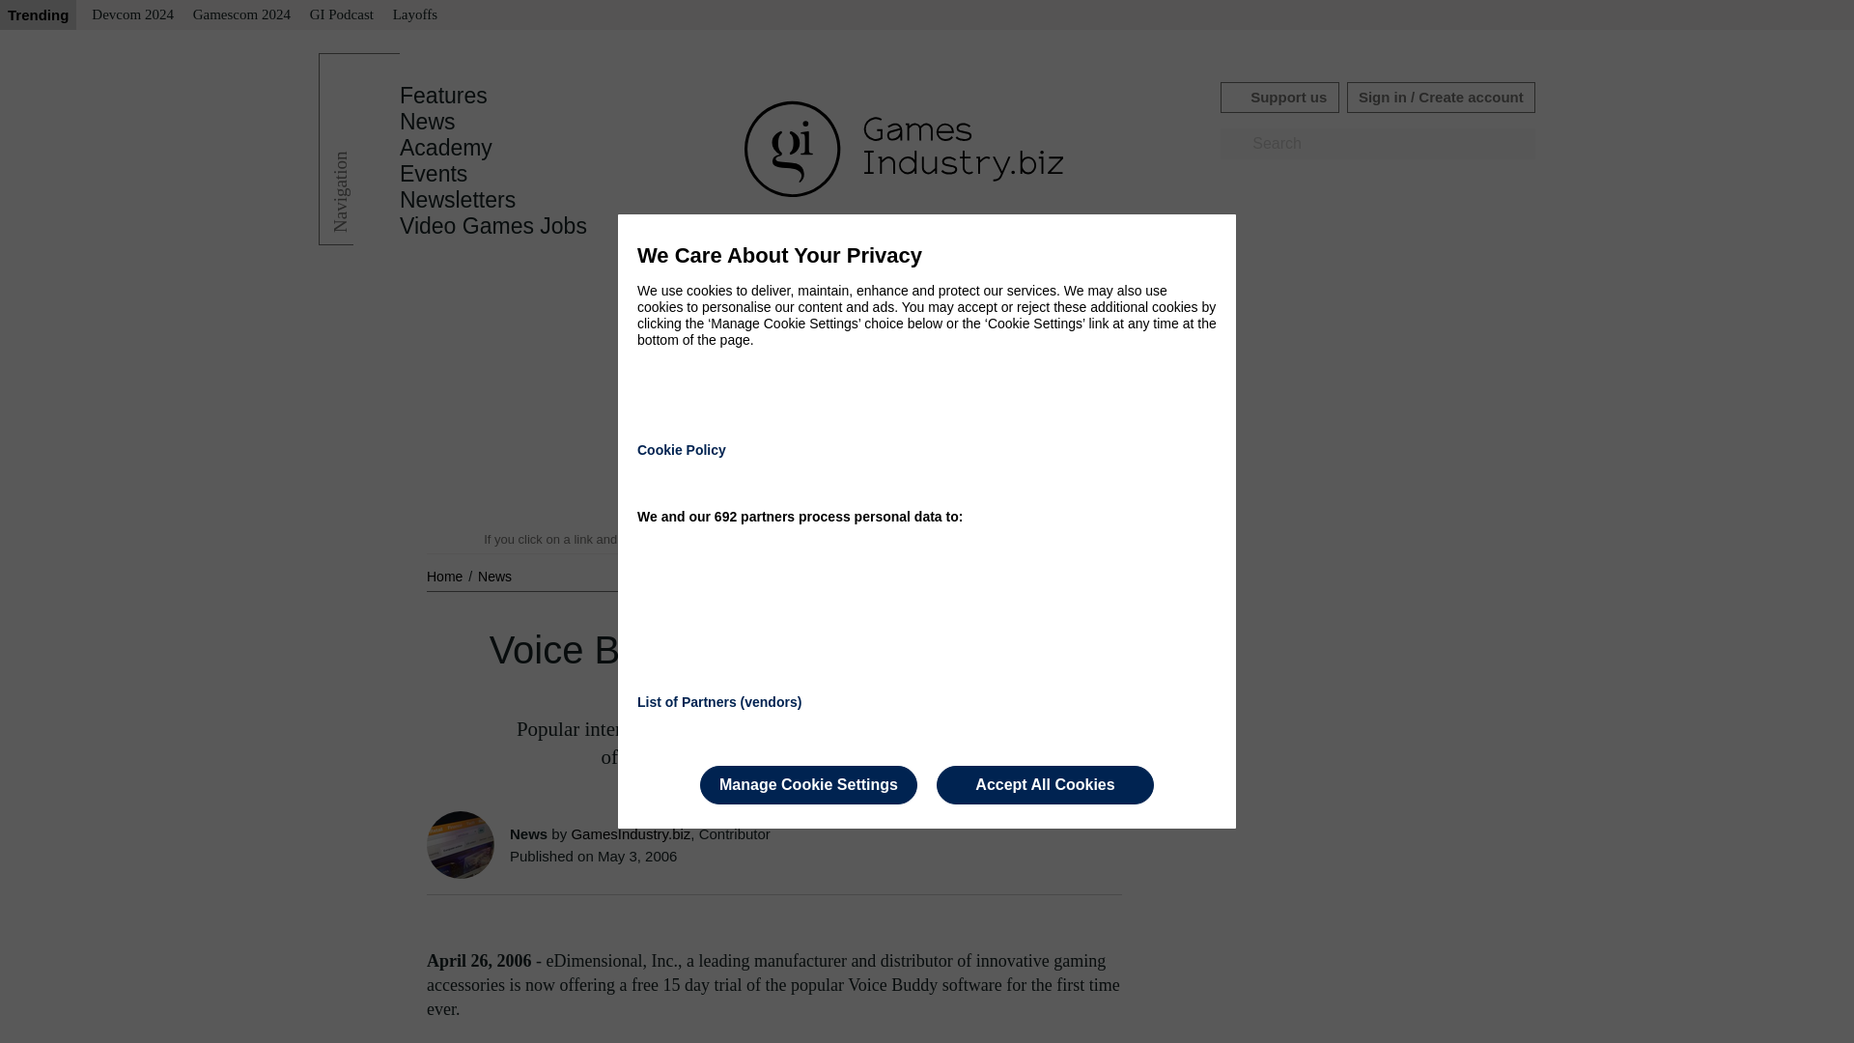 This screenshot has width=1854, height=1043. Describe the element at coordinates (995, 539) in the screenshot. I see `Read our editorial policy` at that location.